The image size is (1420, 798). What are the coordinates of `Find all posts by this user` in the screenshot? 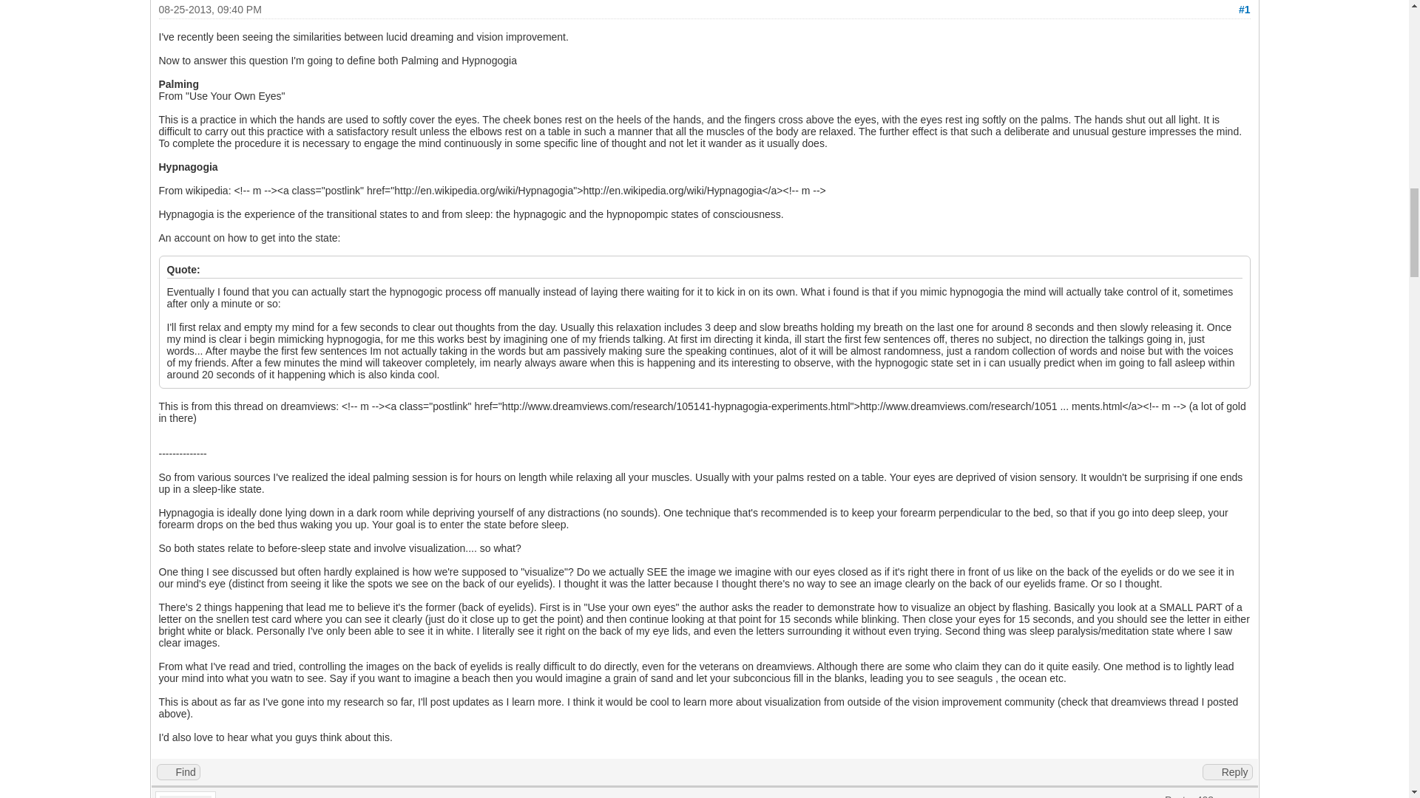 It's located at (177, 771).